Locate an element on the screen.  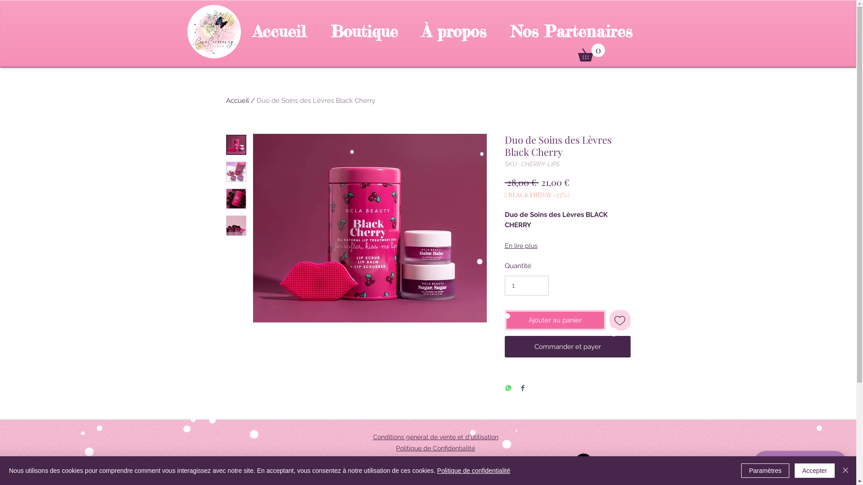
Nos Partenaires is located at coordinates (571, 31).